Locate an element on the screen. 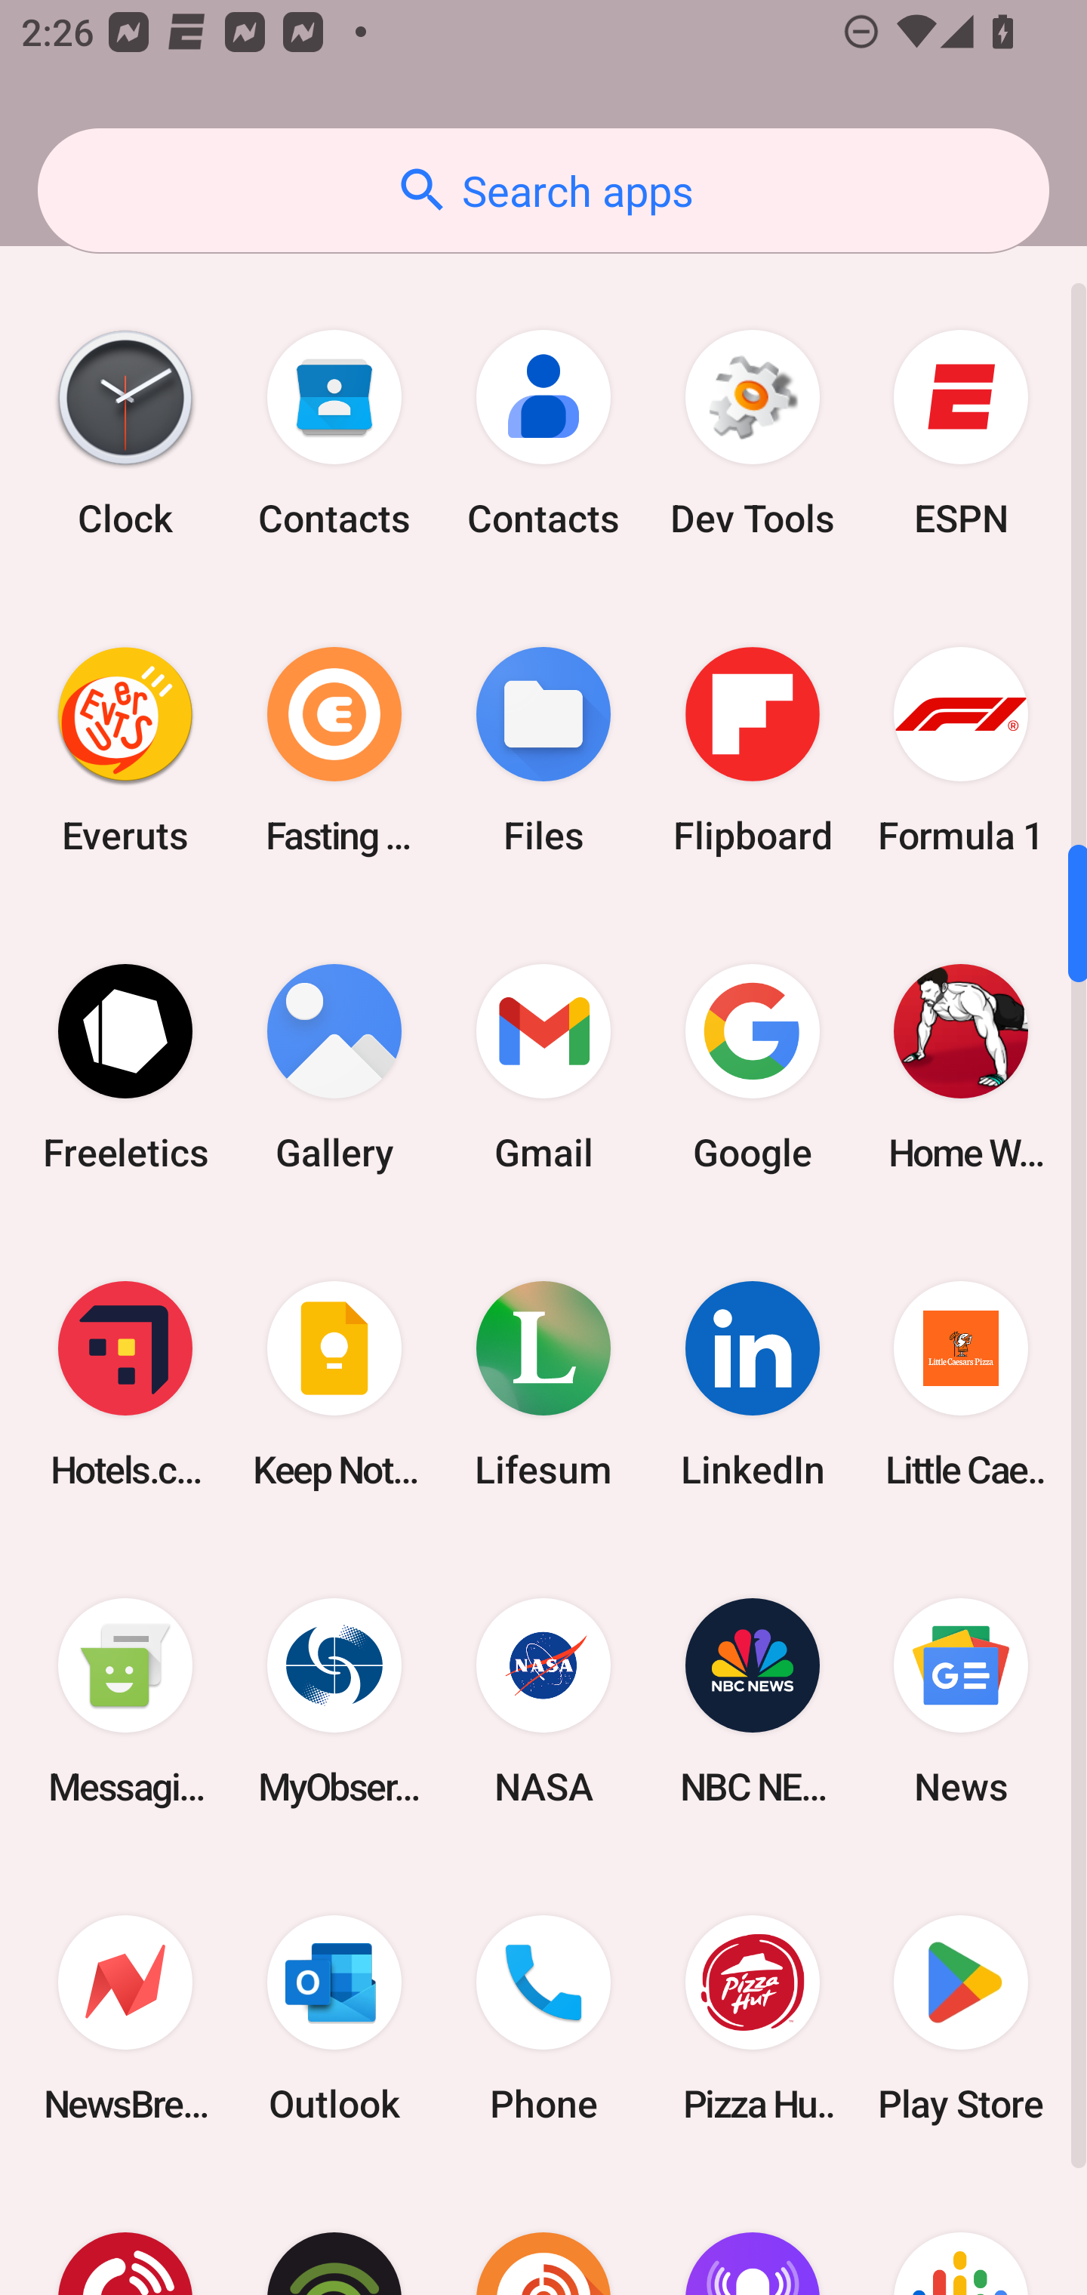 This screenshot has width=1087, height=2295. Outlook is located at coordinates (334, 2019).